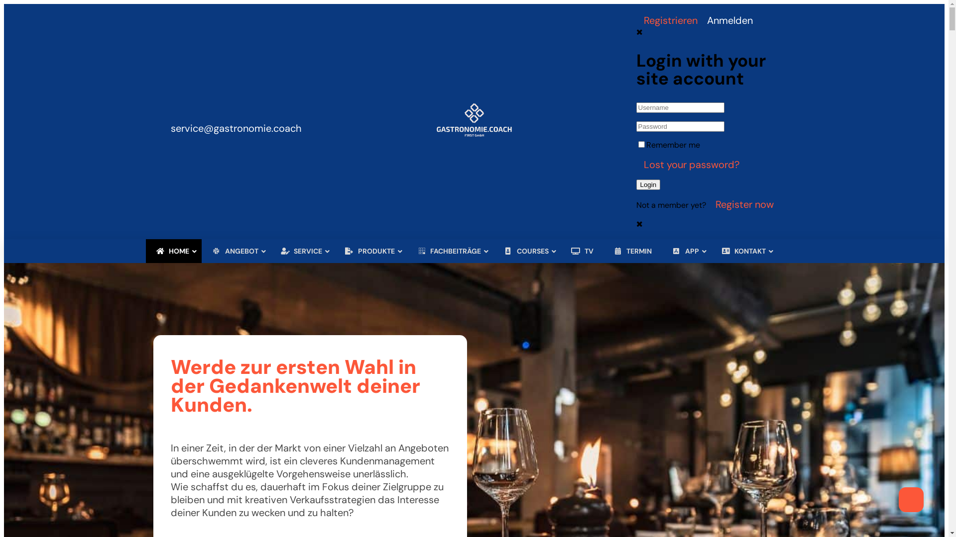 Image resolution: width=956 pixels, height=537 pixels. What do you see at coordinates (371, 251) in the screenshot?
I see `PRODUKTE` at bounding box center [371, 251].